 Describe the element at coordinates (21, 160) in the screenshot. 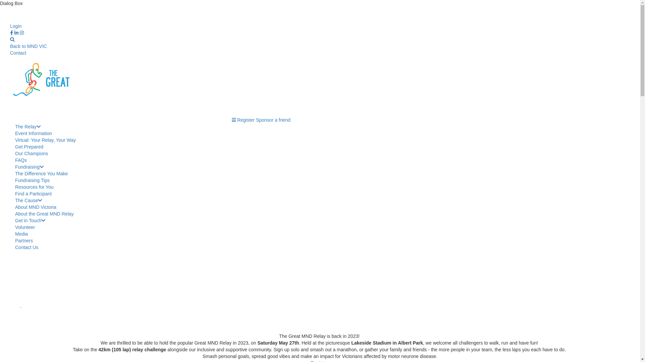

I see `FAQs` at that location.